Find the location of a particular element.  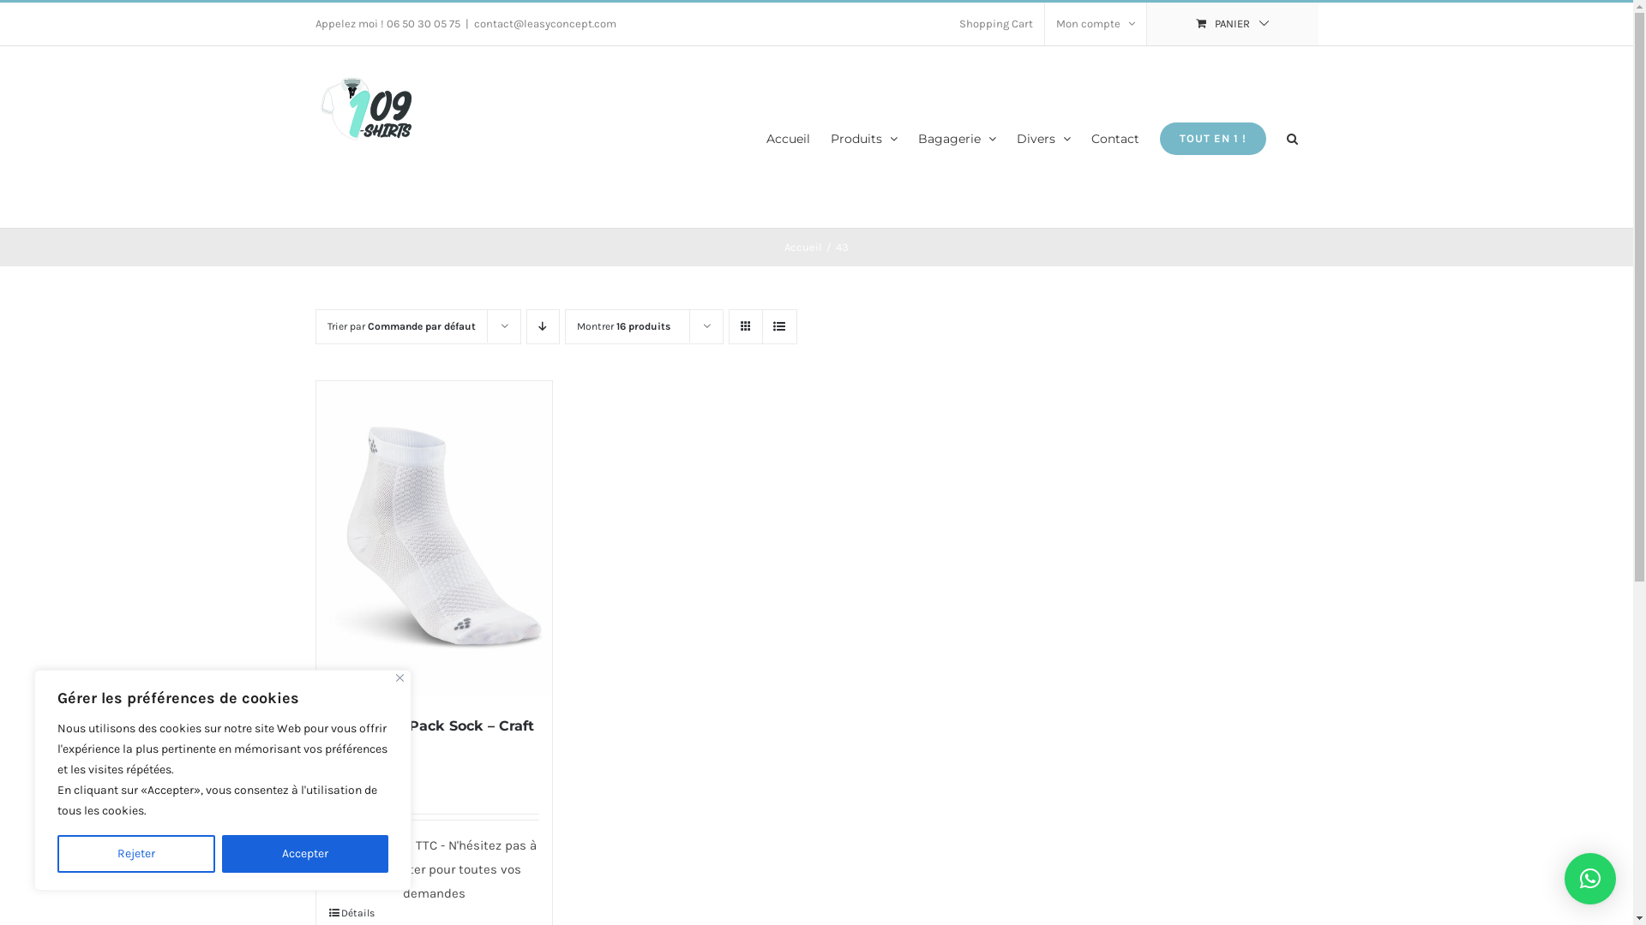

Produits is located at coordinates (863, 137).